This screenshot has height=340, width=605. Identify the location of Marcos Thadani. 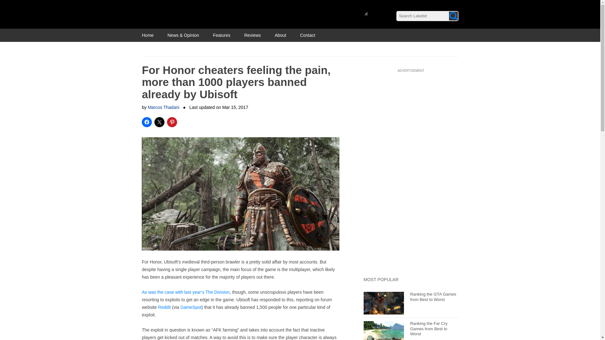
(163, 107).